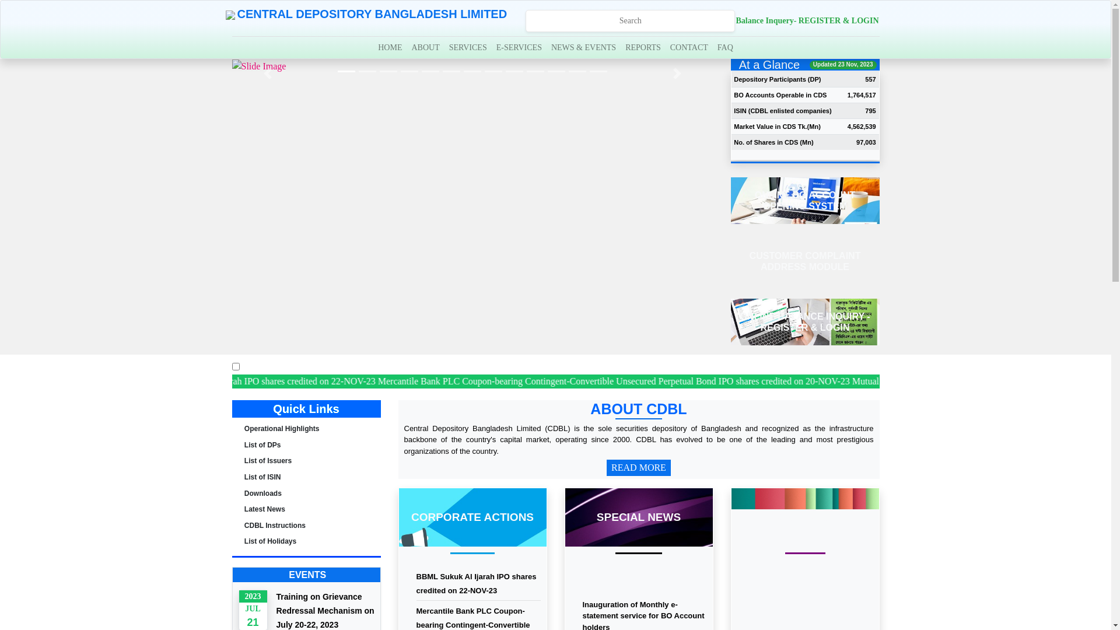 This screenshot has width=1120, height=630. I want to click on ONLINE BO ACCOUNT OPENING SYSTEM, so click(805, 201).